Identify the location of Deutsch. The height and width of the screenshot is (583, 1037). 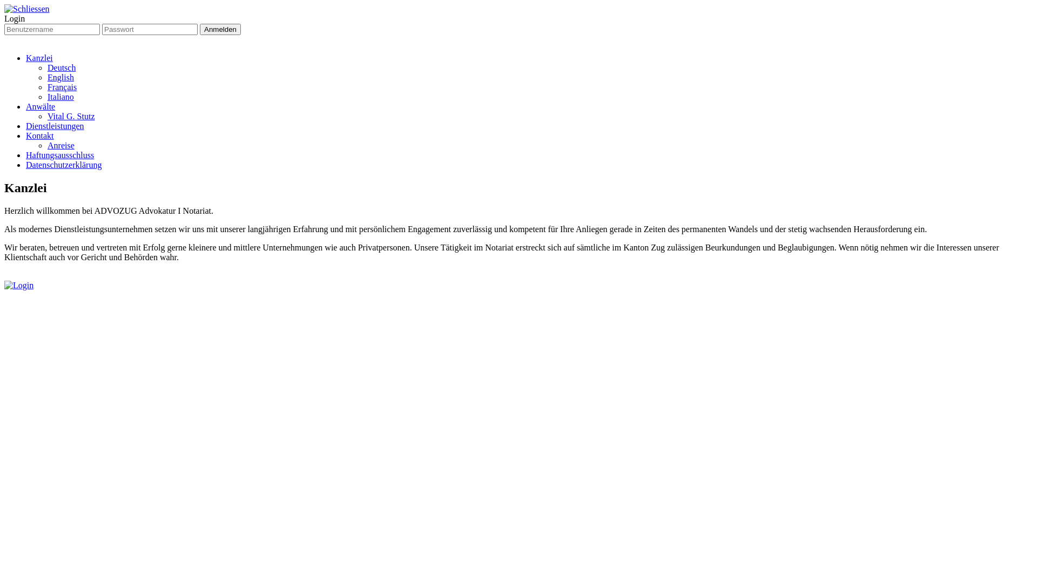
(62, 68).